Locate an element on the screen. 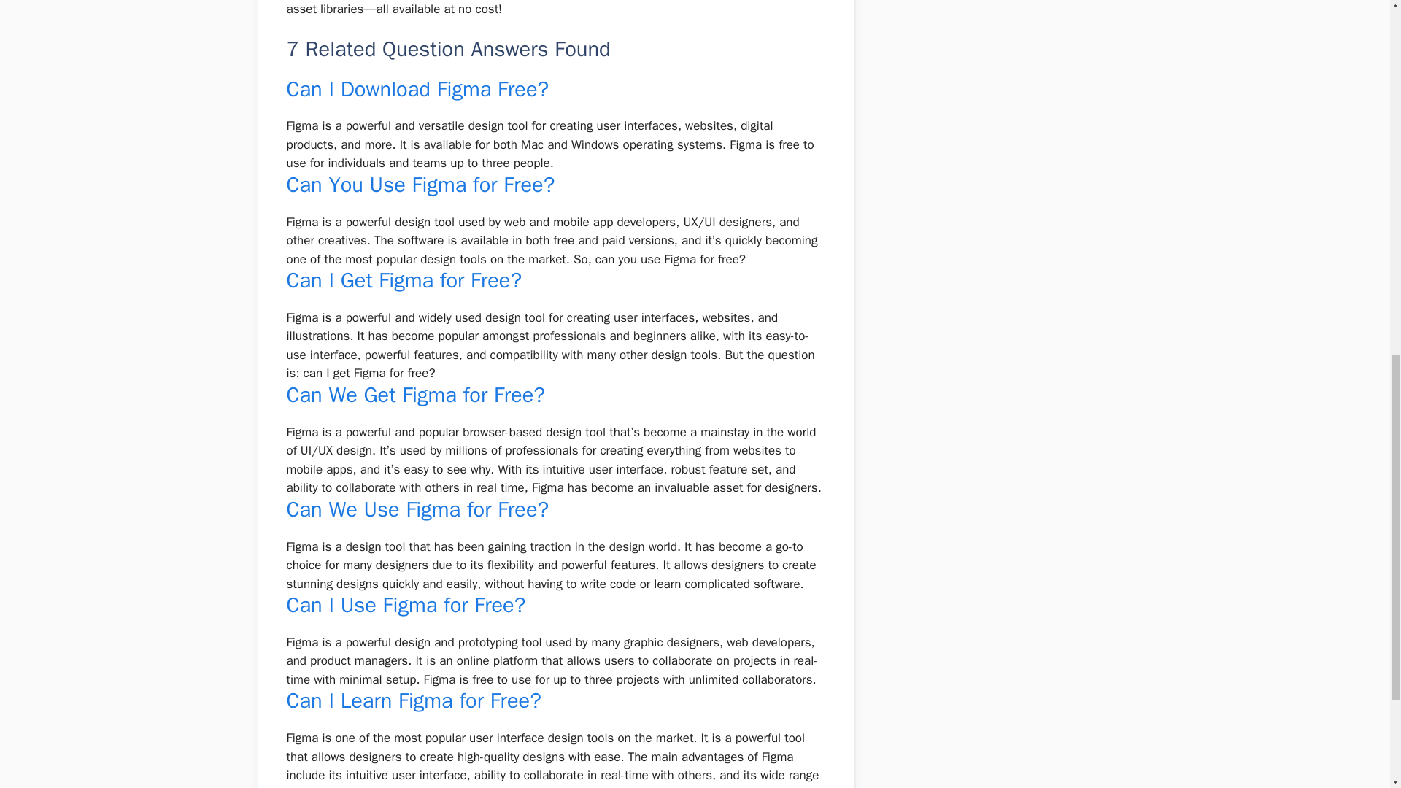  Can We Use Figma for Free? is located at coordinates (417, 509).